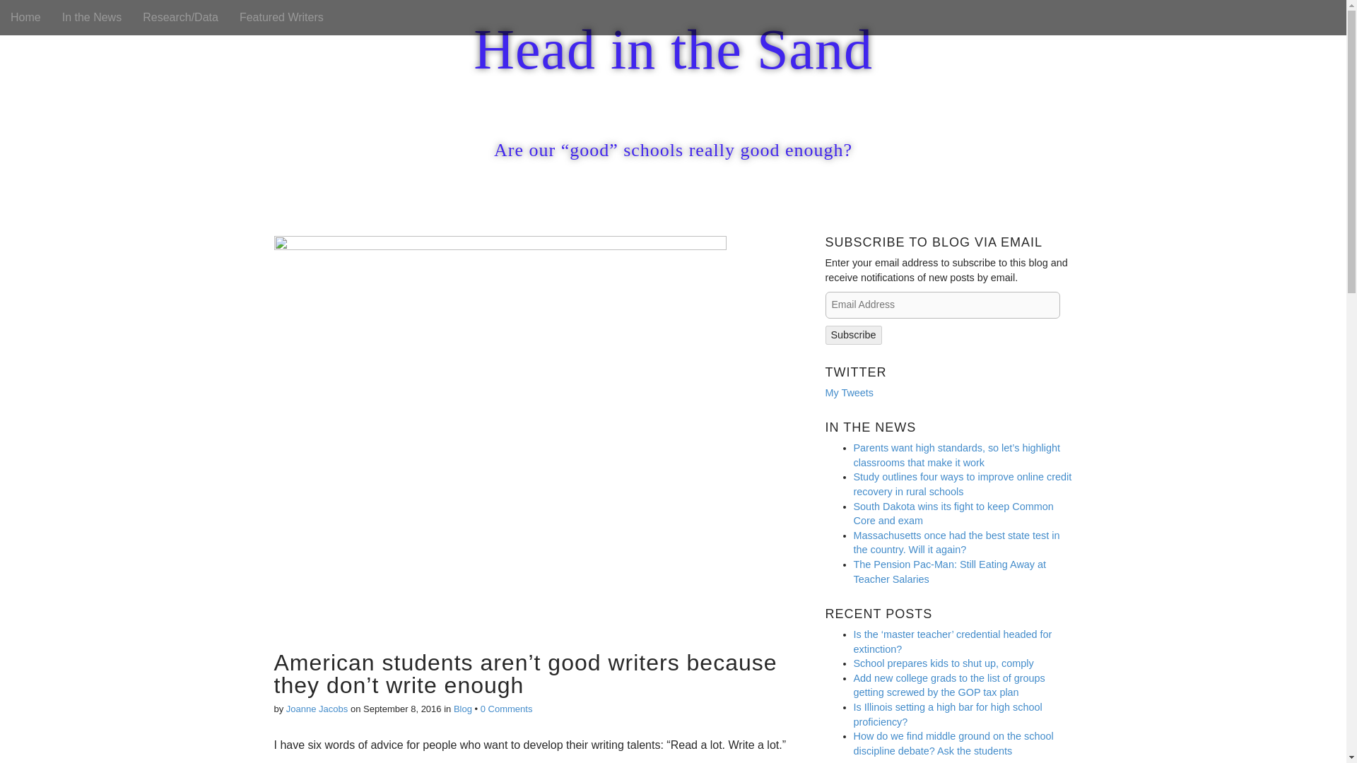 The height and width of the screenshot is (763, 1357). Describe the element at coordinates (317, 708) in the screenshot. I see `Posts by Joanne Jacobs` at that location.